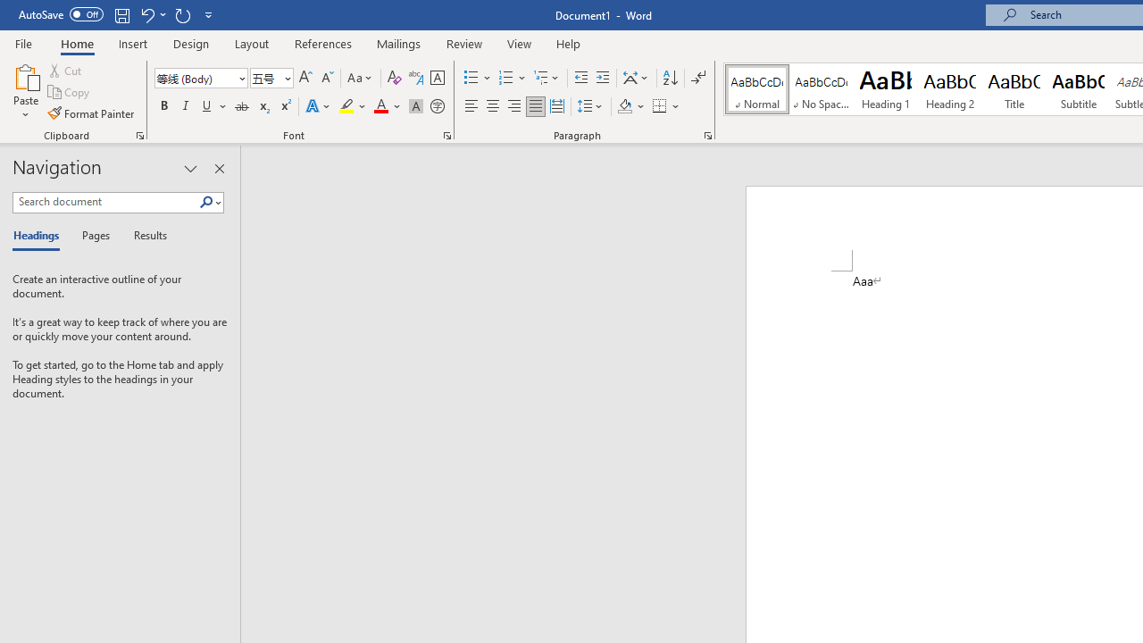  Describe the element at coordinates (182, 14) in the screenshot. I see `Repeat Typing` at that location.